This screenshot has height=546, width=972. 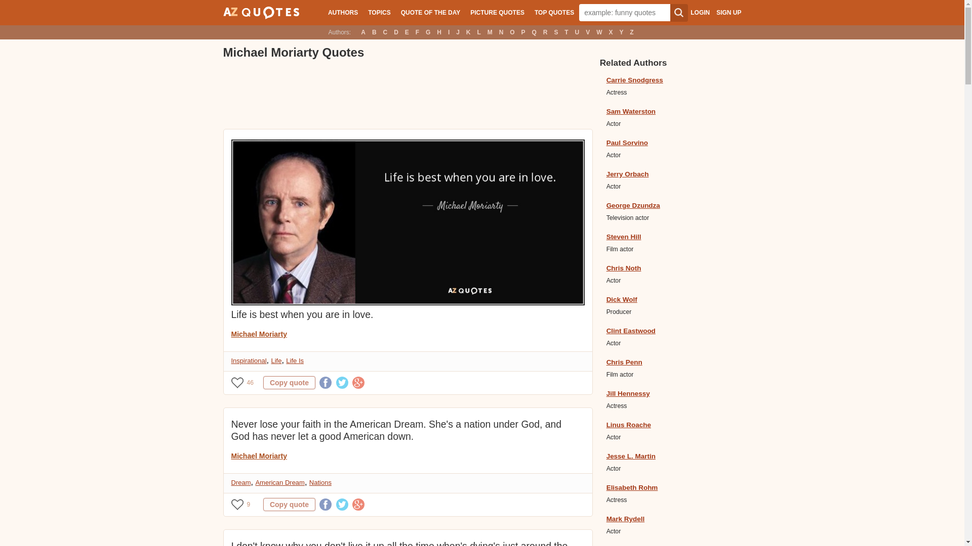 What do you see at coordinates (430, 12) in the screenshot?
I see `QUOTE OF THE DAY` at bounding box center [430, 12].